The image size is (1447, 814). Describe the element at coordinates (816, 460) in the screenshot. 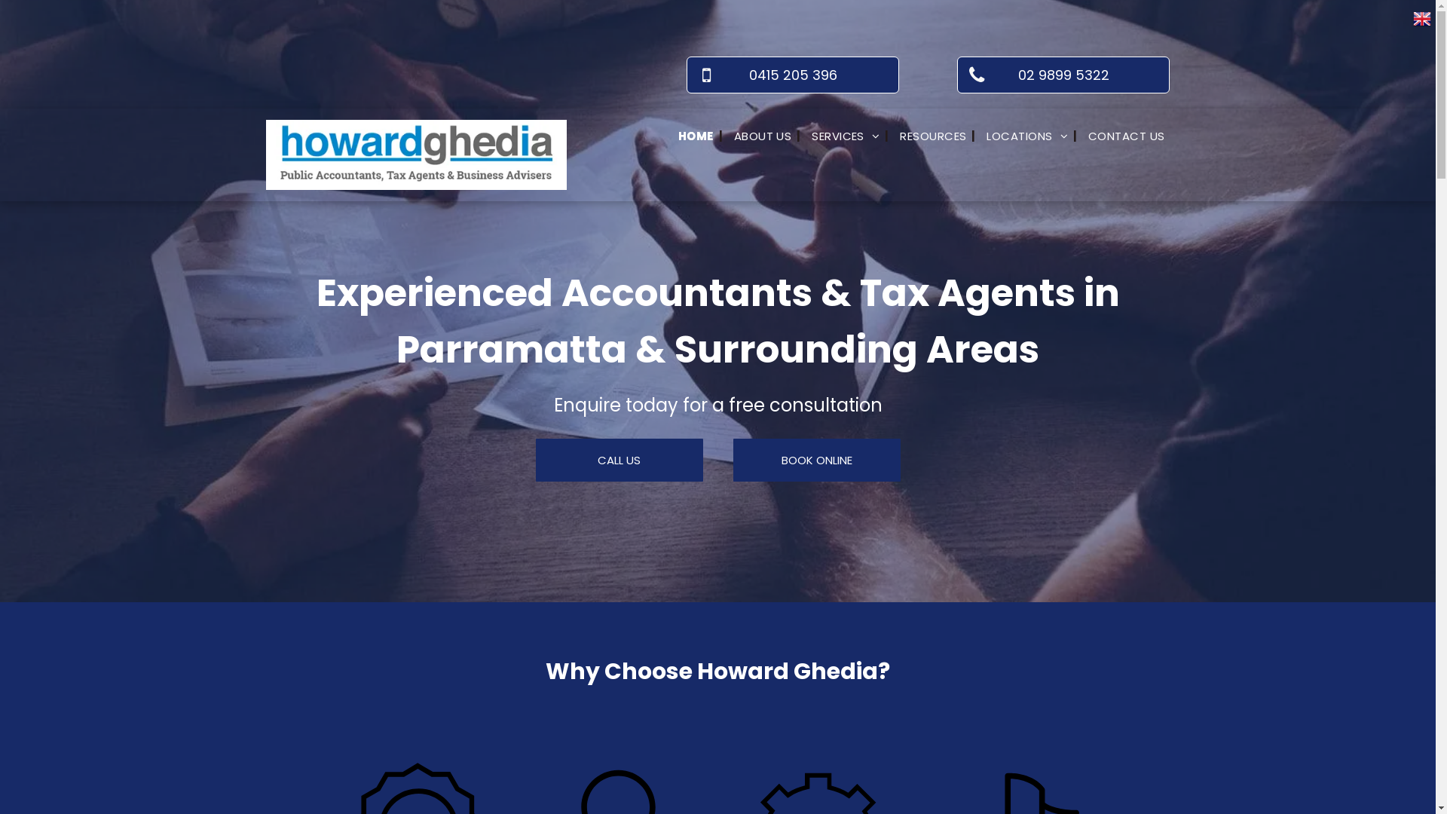

I see `BOOK ONLINE` at that location.